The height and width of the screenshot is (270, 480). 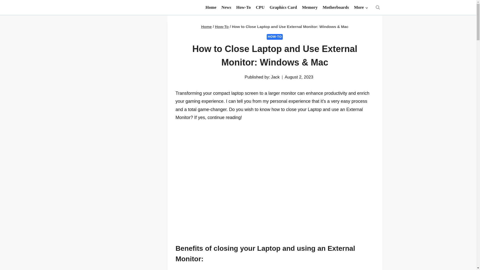 What do you see at coordinates (335, 7) in the screenshot?
I see `Motherboards` at bounding box center [335, 7].